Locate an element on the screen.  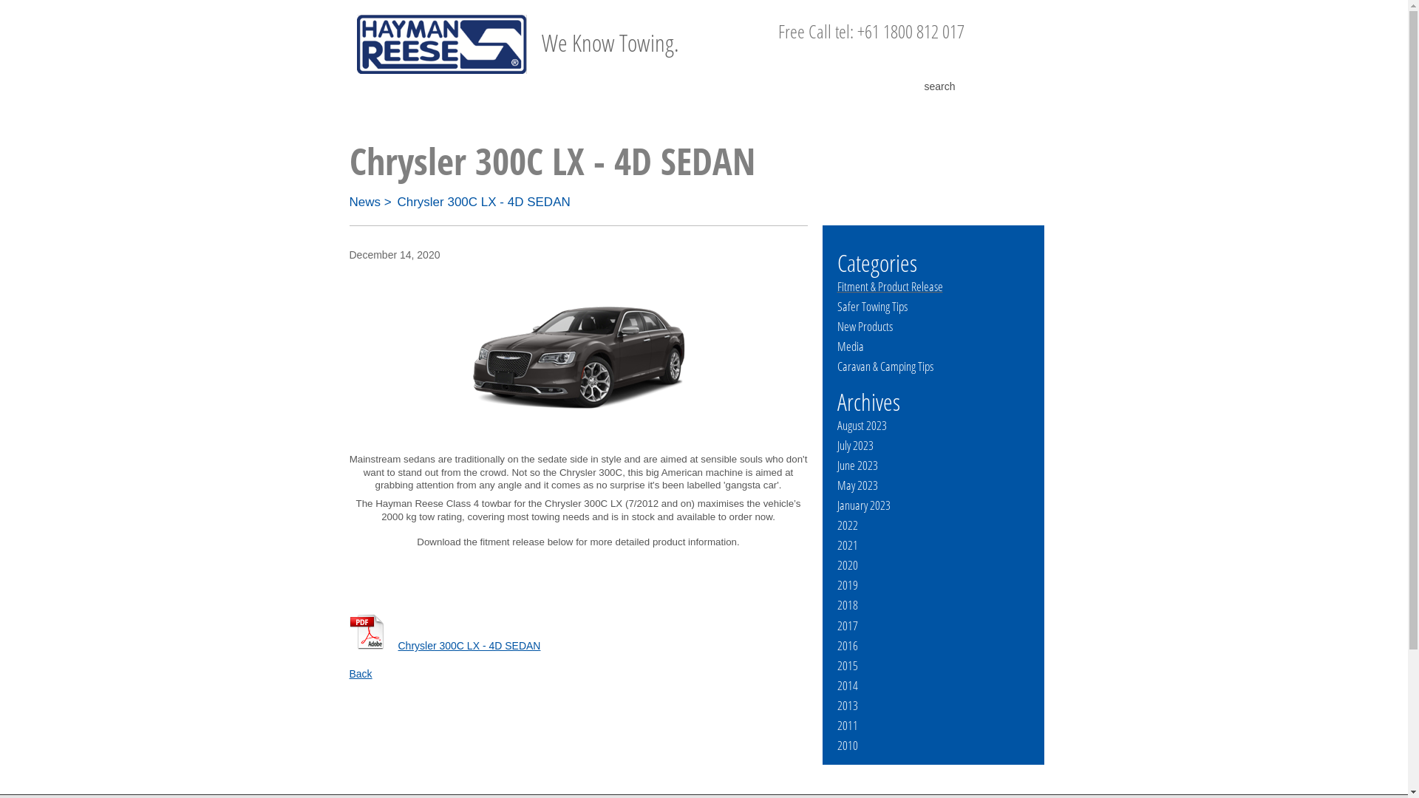
Products is located at coordinates (562, 109).